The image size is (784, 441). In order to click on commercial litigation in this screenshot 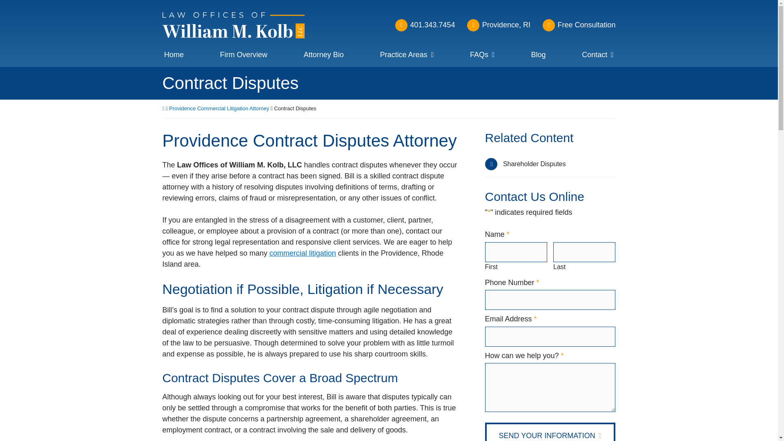, I will do `click(303, 253)`.